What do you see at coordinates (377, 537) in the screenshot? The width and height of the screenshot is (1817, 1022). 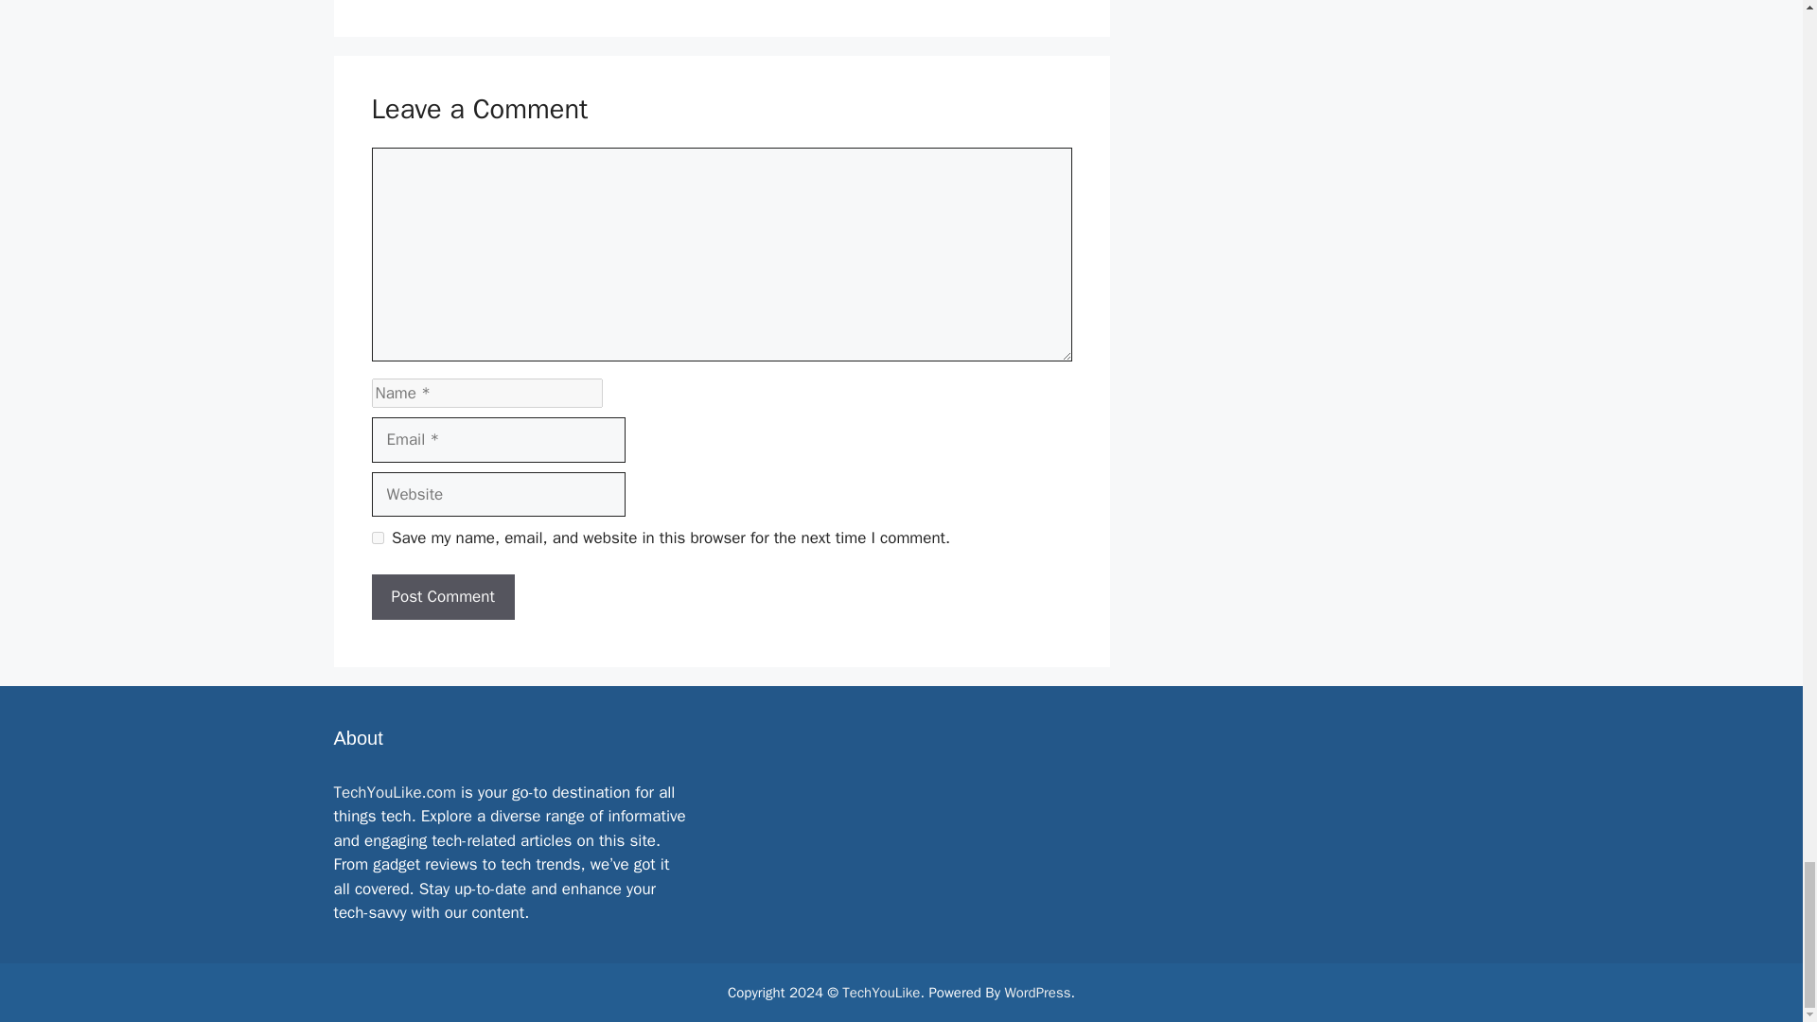 I see `yes` at bounding box center [377, 537].